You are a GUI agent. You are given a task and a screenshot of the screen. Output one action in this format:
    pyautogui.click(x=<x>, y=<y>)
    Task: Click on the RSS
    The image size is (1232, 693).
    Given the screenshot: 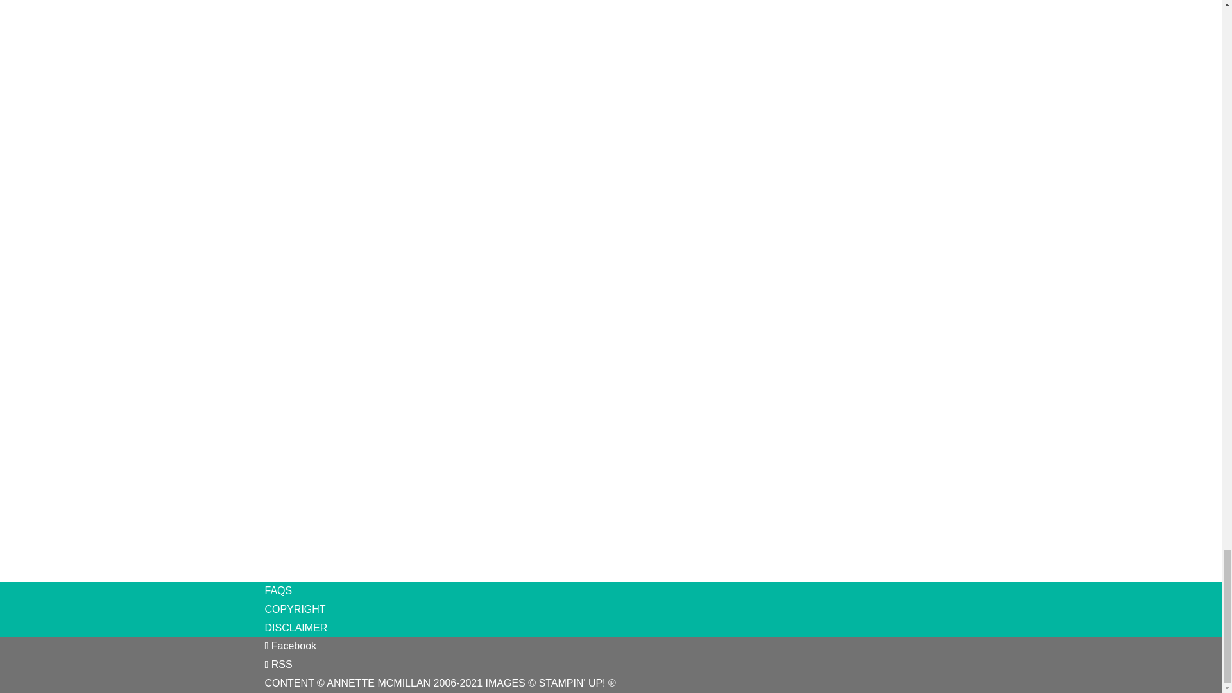 What is the action you would take?
    pyautogui.click(x=278, y=665)
    